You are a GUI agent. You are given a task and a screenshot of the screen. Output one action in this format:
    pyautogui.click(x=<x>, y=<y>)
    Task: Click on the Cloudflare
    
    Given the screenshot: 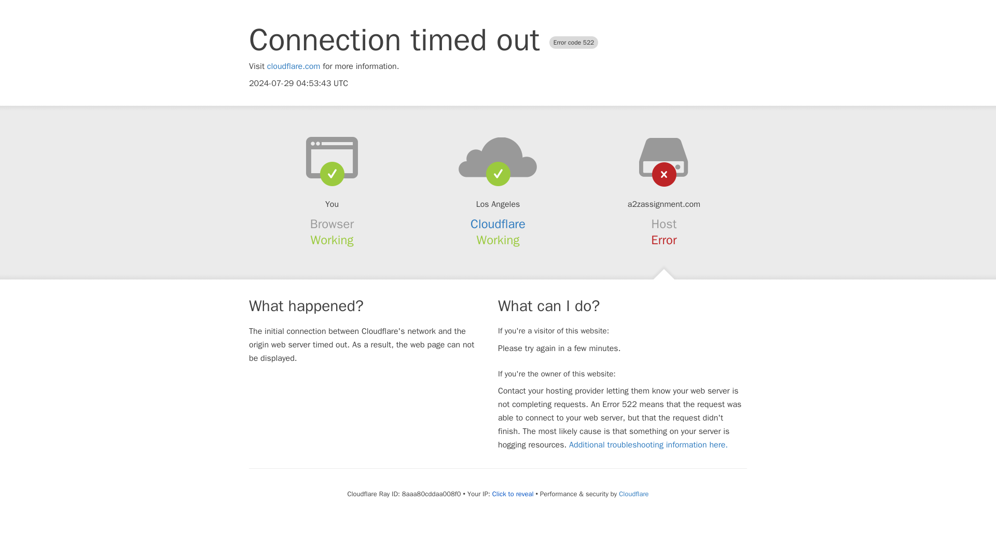 What is the action you would take?
    pyautogui.click(x=633, y=494)
    